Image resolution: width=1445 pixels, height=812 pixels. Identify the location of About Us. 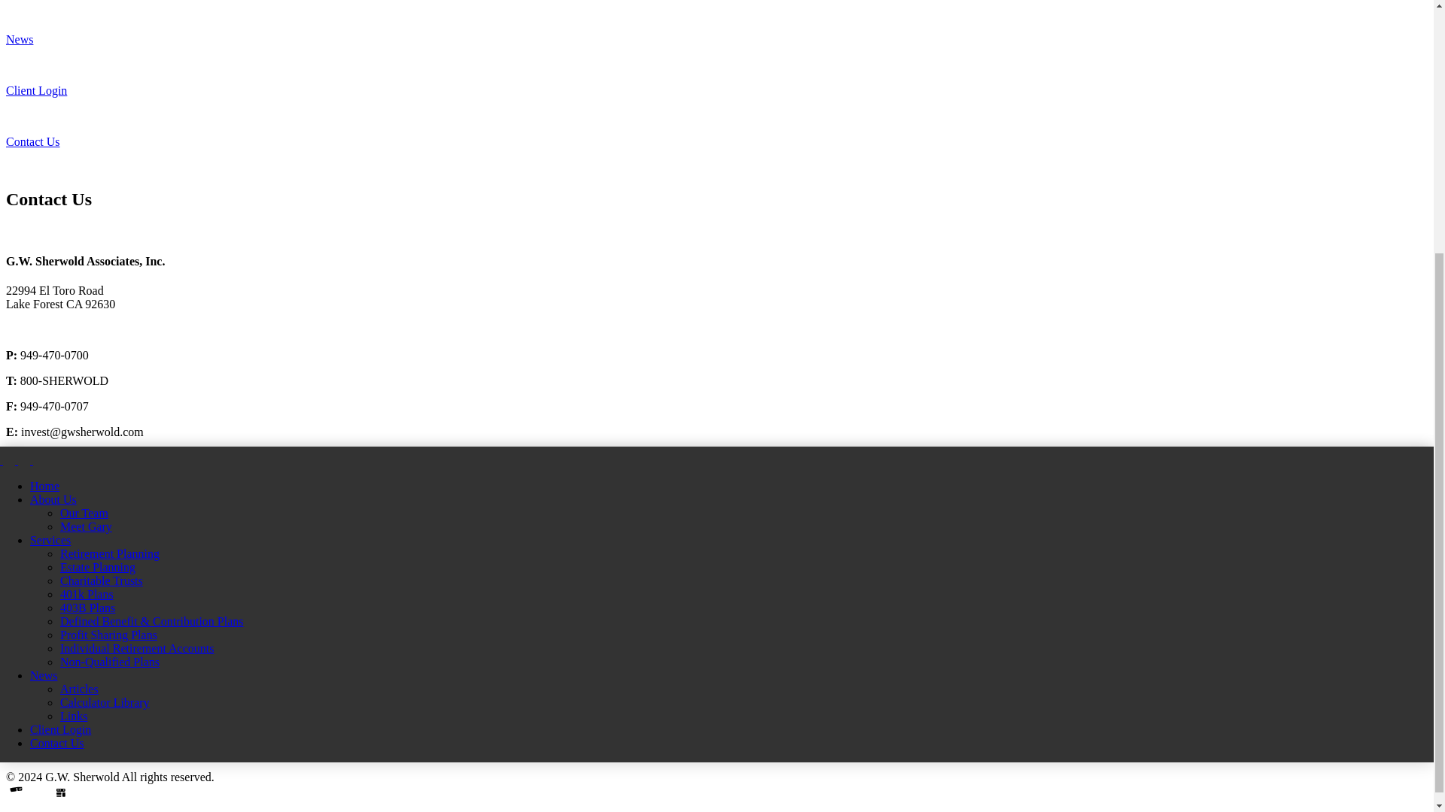
(53, 499).